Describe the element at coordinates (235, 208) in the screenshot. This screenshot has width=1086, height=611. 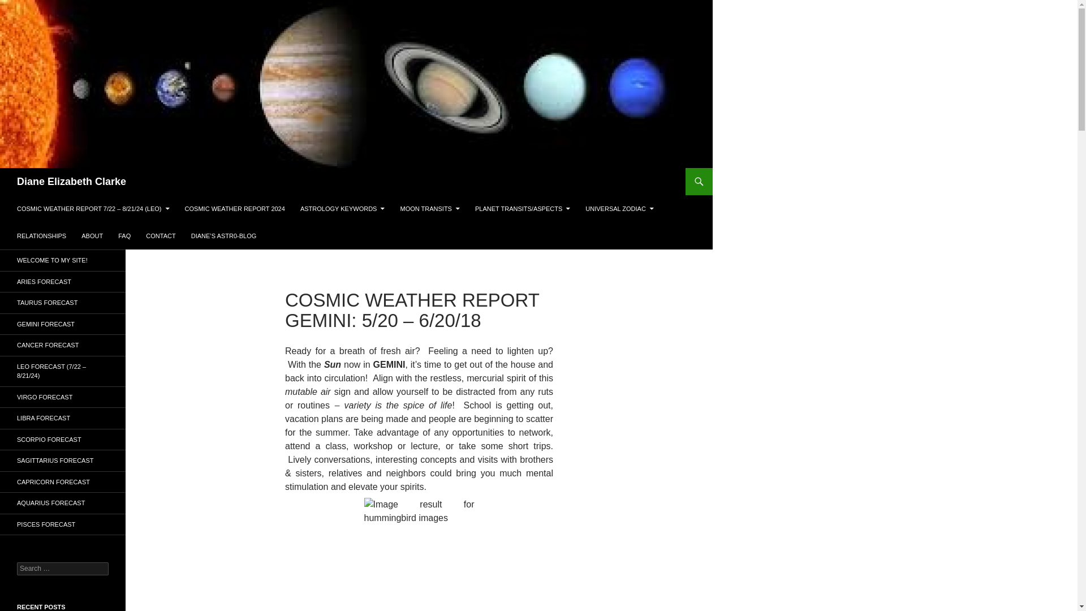
I see `COSMIC WEATHER REPORT 2024` at that location.